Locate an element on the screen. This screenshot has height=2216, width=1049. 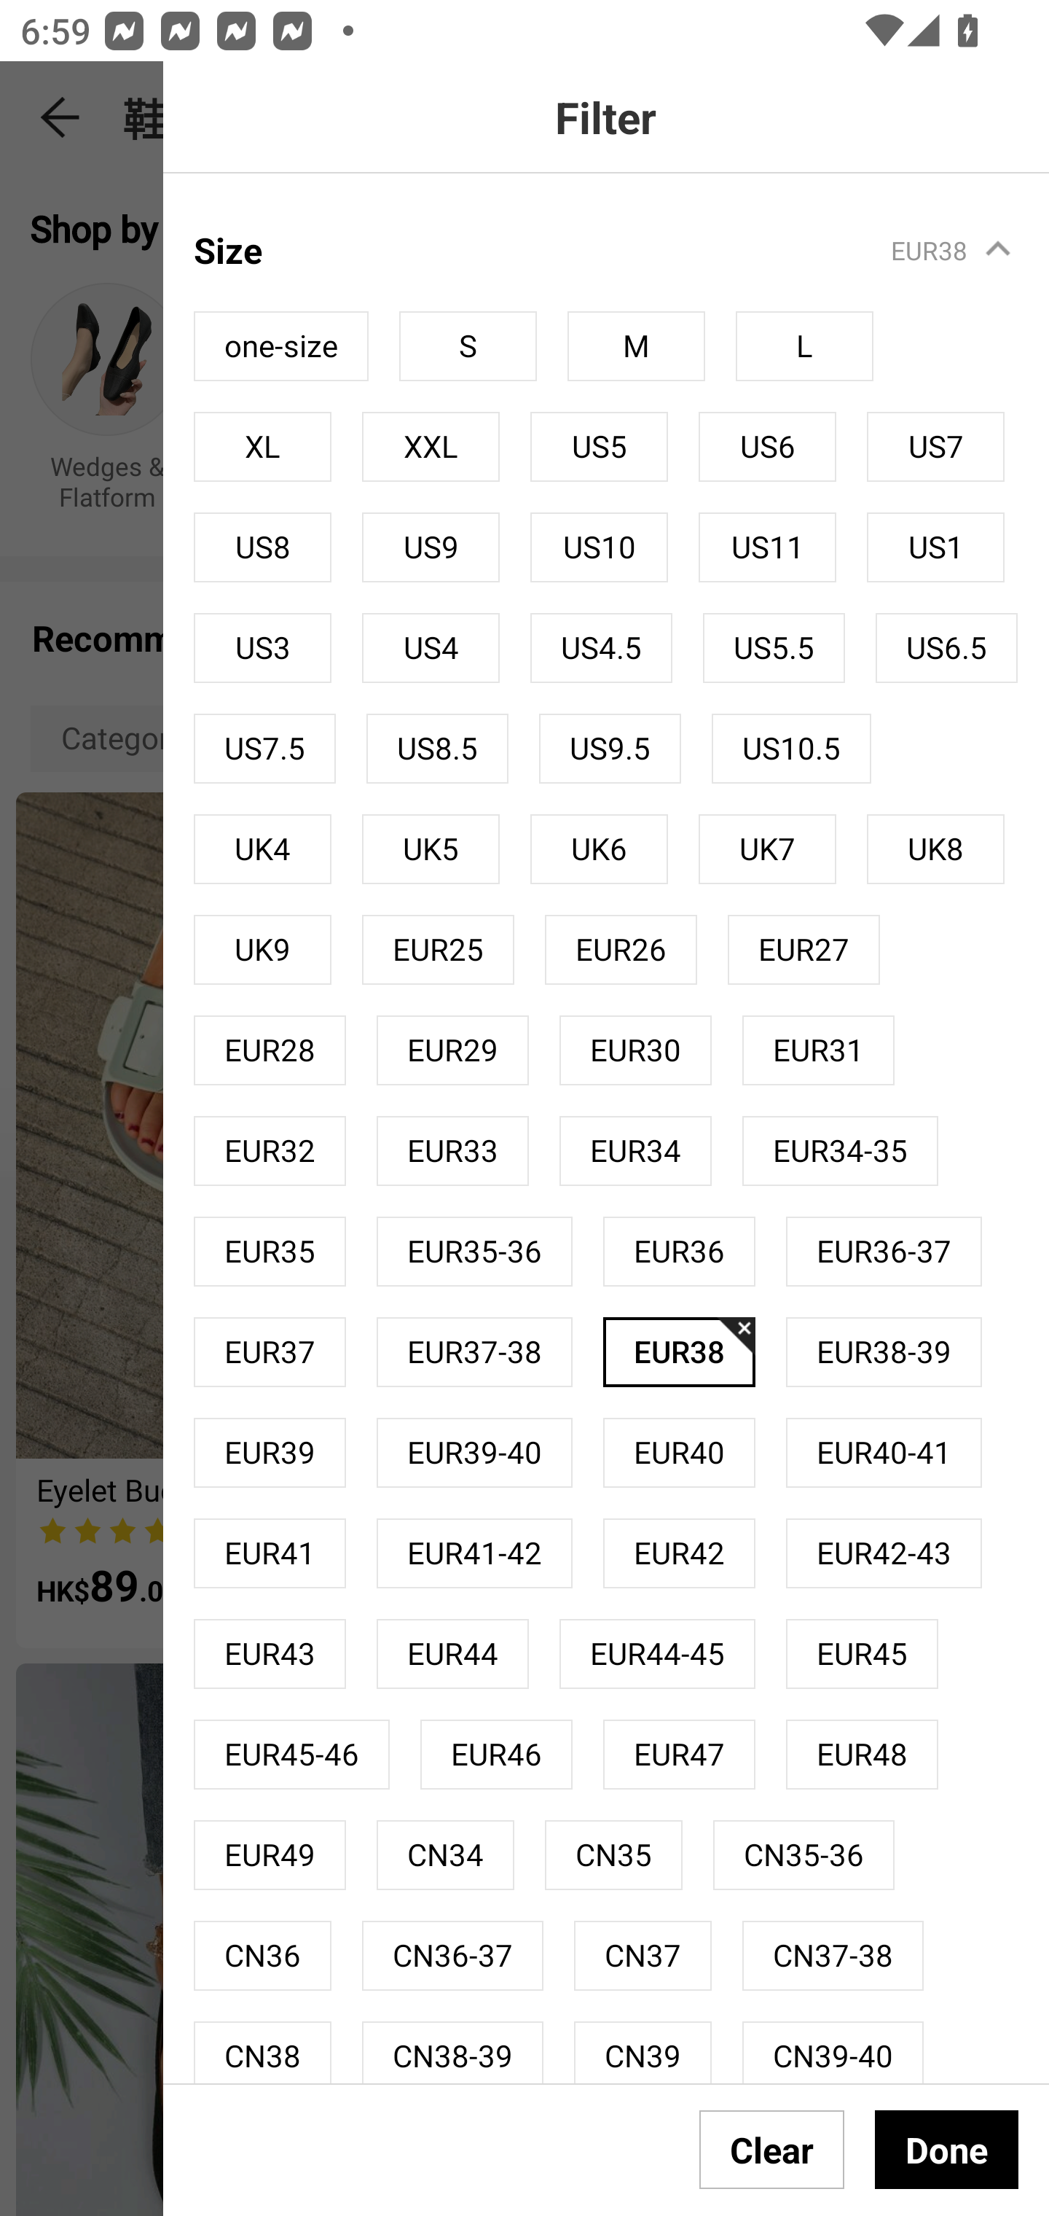
US4 is located at coordinates (430, 648).